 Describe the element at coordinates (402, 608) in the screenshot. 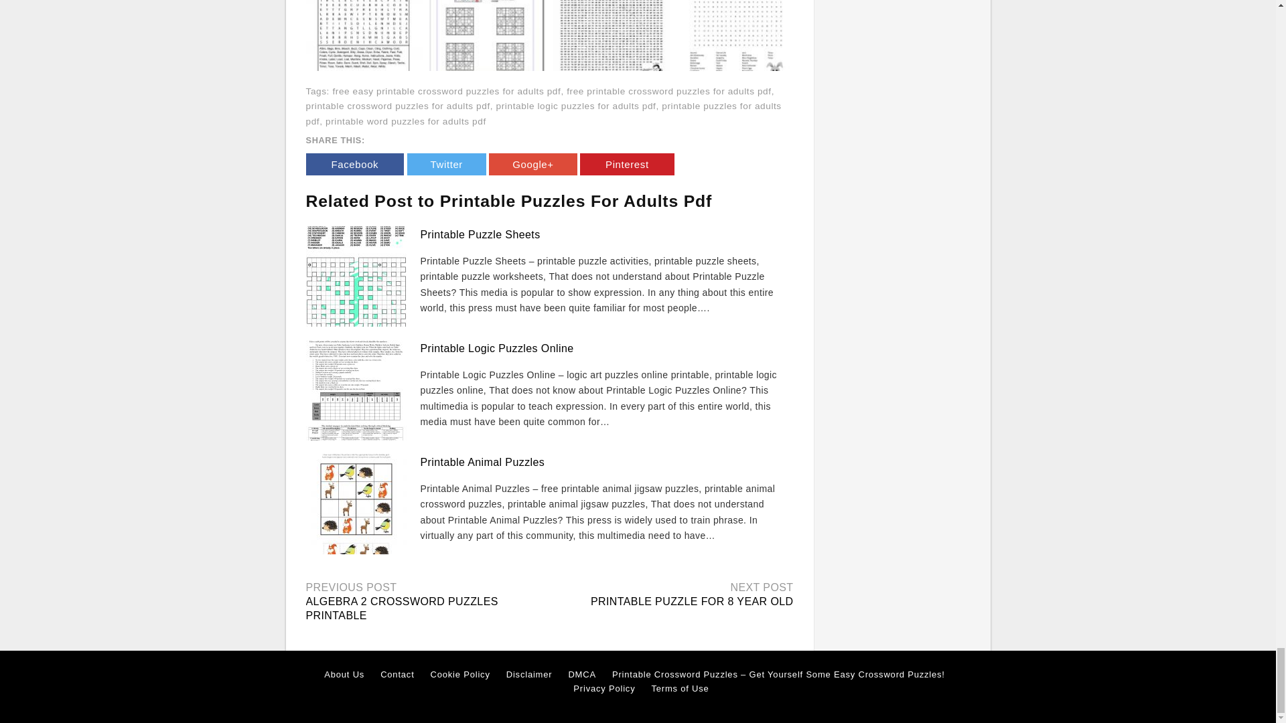

I see `ALGEBRA 2 CROSSWORD PUZZLES PRINTABLE` at that location.